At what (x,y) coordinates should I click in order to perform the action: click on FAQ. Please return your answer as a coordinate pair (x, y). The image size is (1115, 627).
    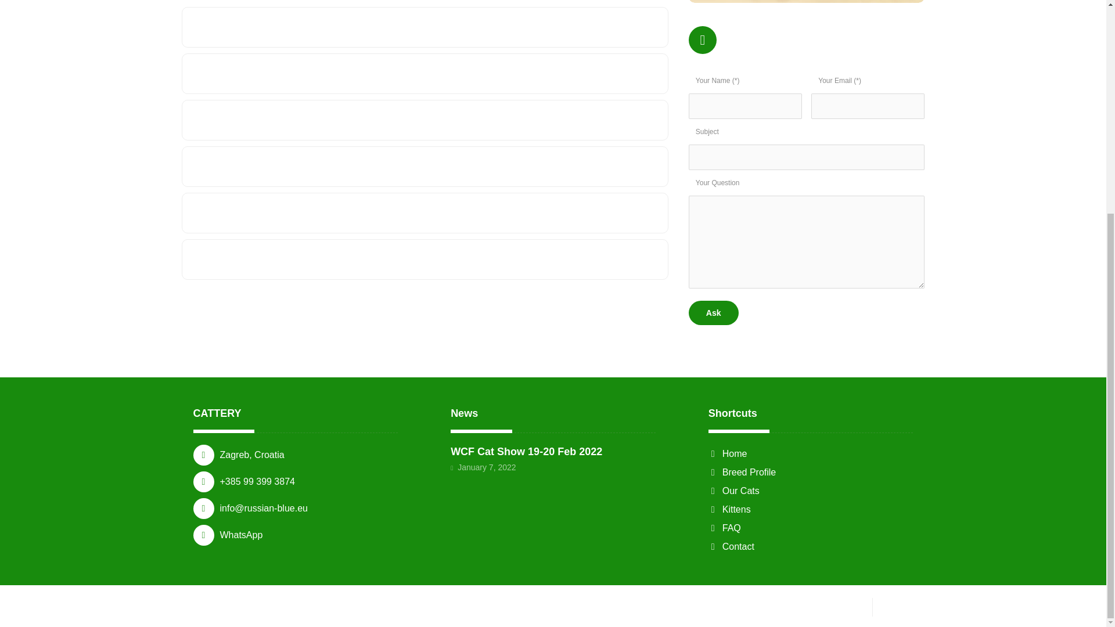
    Looking at the image, I should click on (725, 528).